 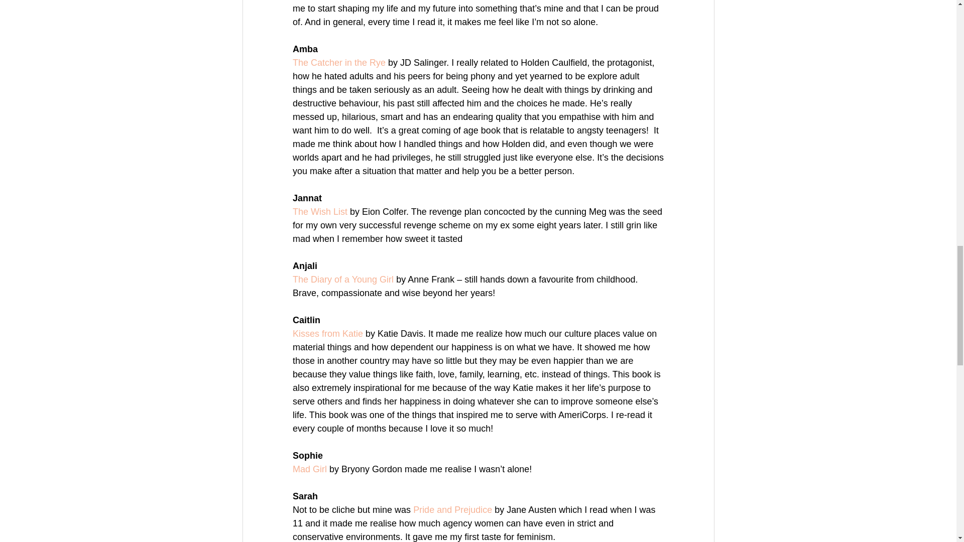 What do you see at coordinates (319, 212) in the screenshot?
I see `The Wish List` at bounding box center [319, 212].